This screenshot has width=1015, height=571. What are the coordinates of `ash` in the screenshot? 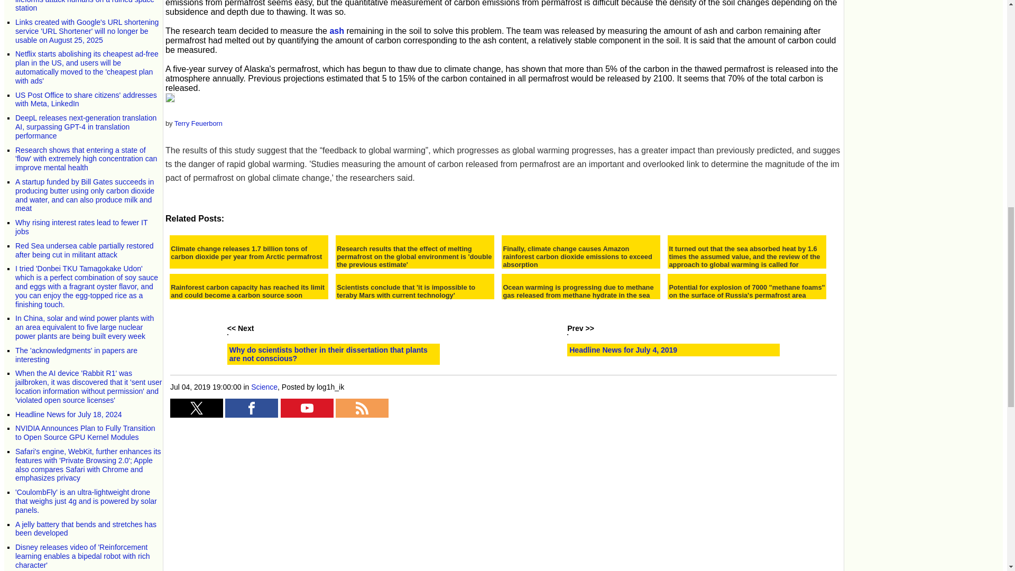 It's located at (336, 31).